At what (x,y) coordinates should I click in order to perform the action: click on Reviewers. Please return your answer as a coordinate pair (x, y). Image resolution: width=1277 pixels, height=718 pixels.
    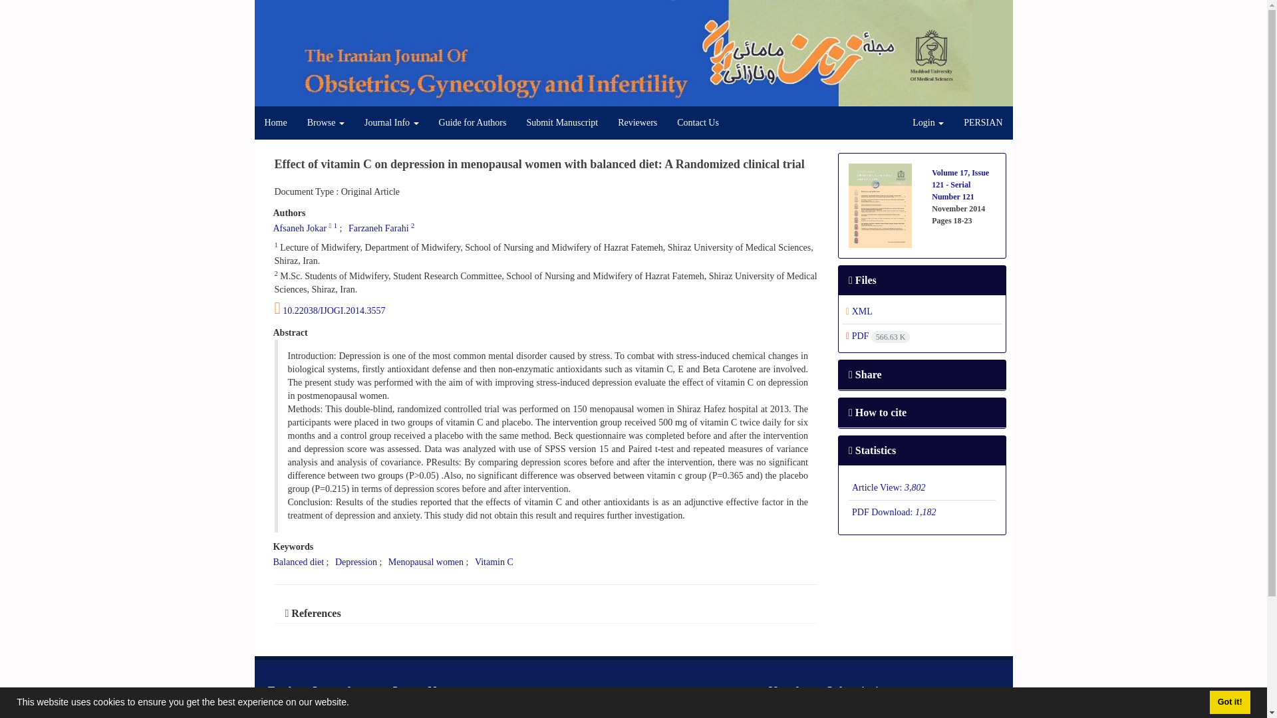
    Looking at the image, I should click on (637, 122).